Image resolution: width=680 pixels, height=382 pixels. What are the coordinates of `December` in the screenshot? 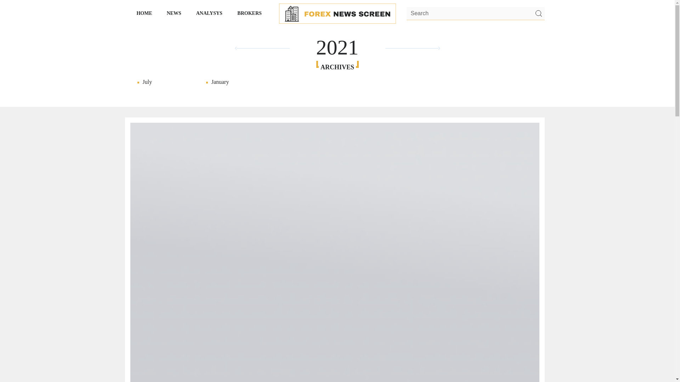 It's located at (579, 82).